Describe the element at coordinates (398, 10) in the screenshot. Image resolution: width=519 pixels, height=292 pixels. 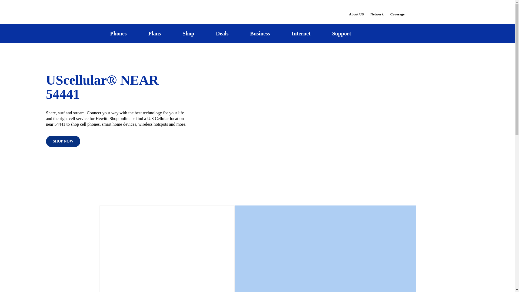
I see `Coverage` at that location.